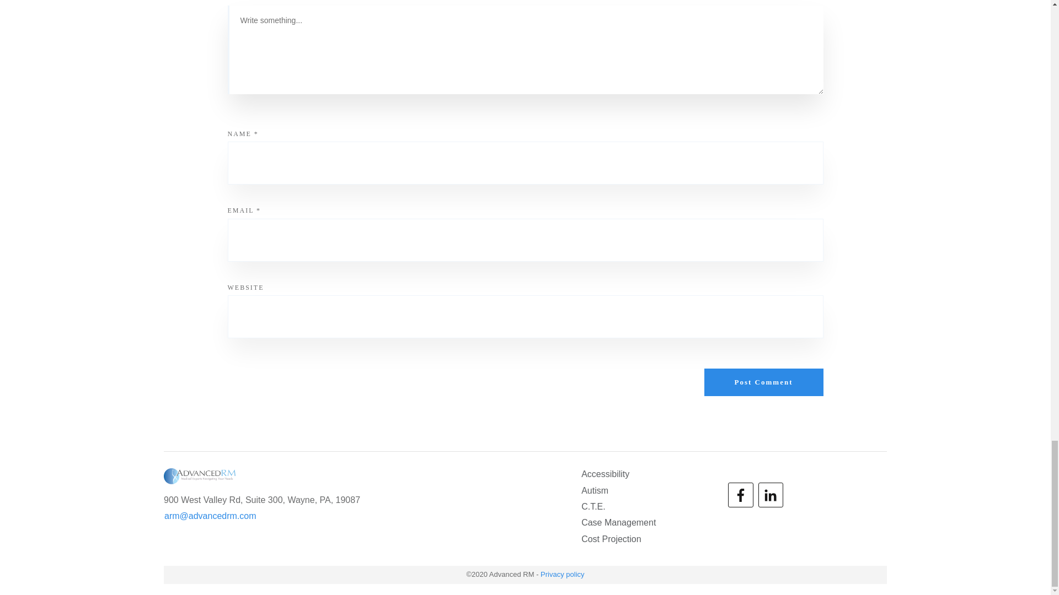 The width and height of the screenshot is (1059, 595). I want to click on Post Comment, so click(763, 382).